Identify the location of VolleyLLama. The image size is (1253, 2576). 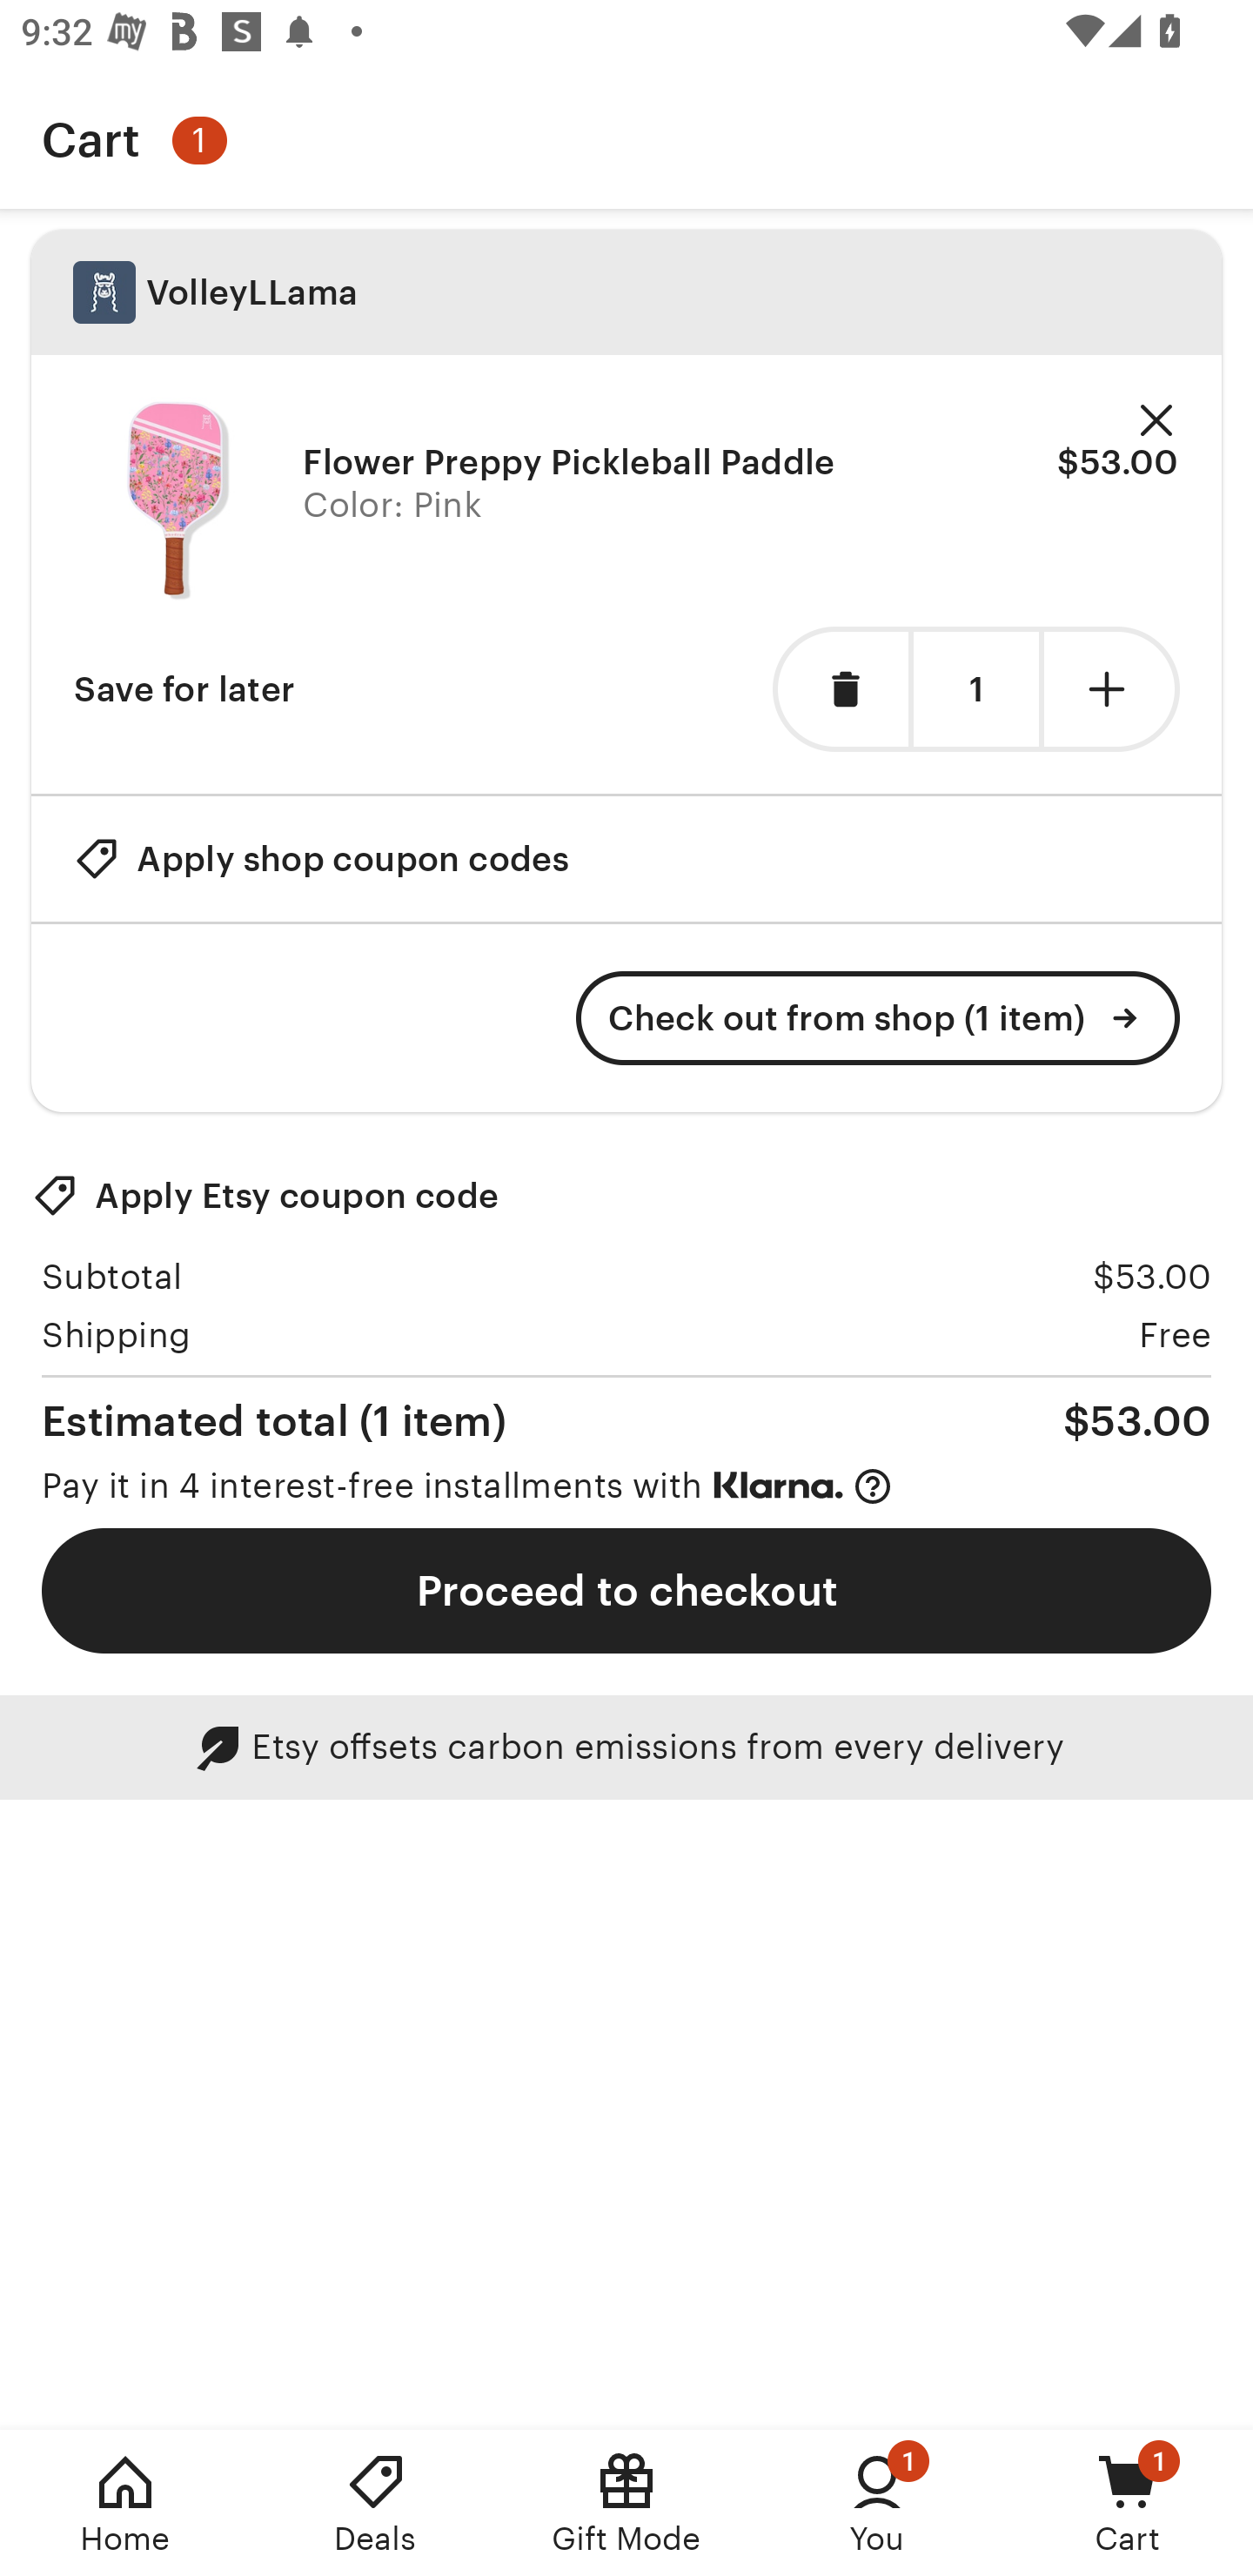
(626, 292).